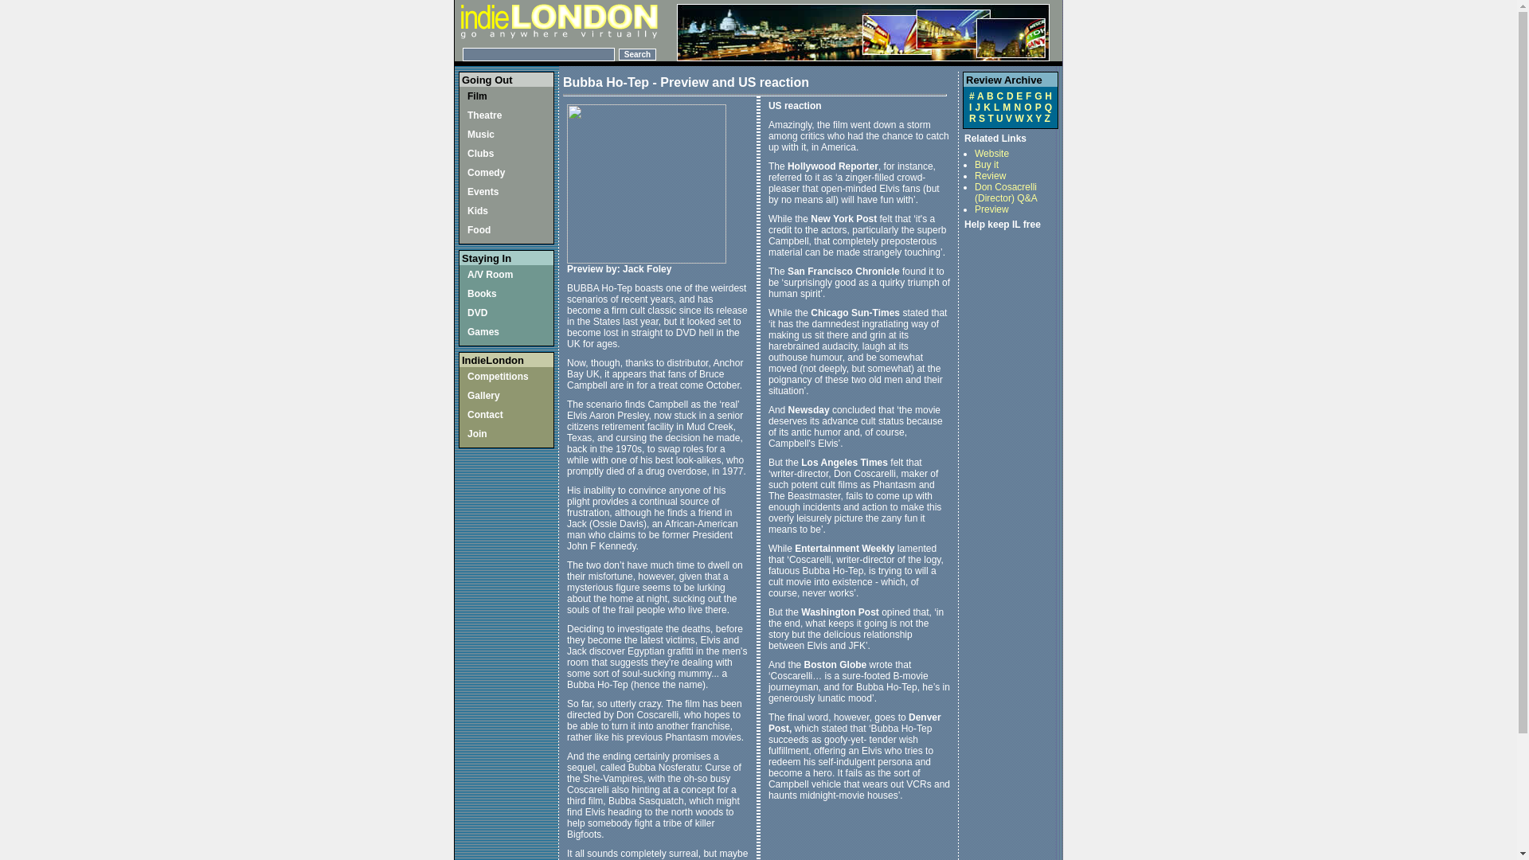 This screenshot has width=1529, height=860. I want to click on DVD, so click(478, 312).